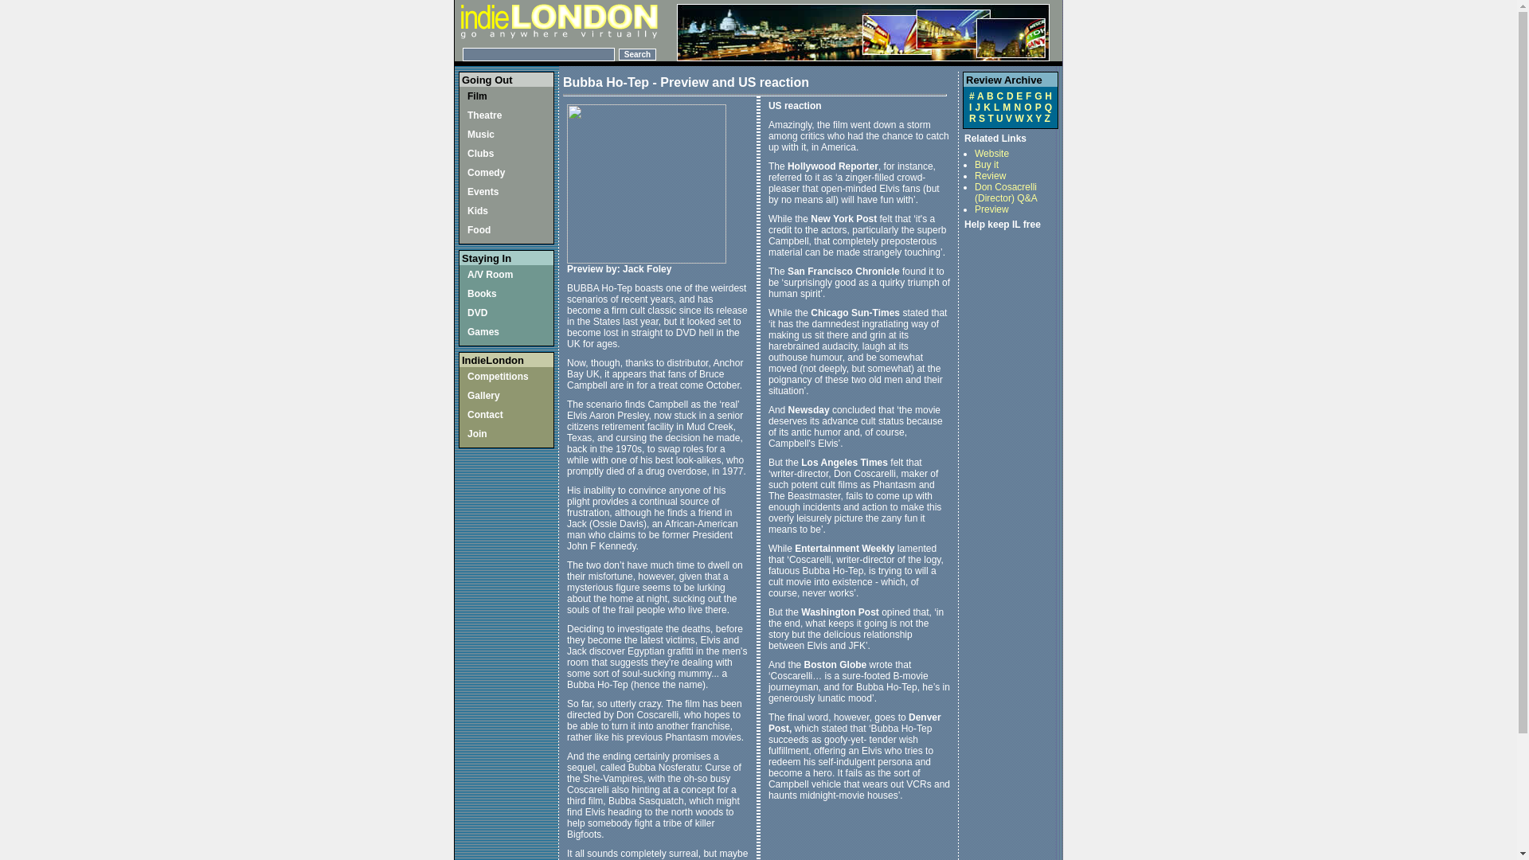 This screenshot has width=1529, height=860. I want to click on DVD, so click(478, 312).